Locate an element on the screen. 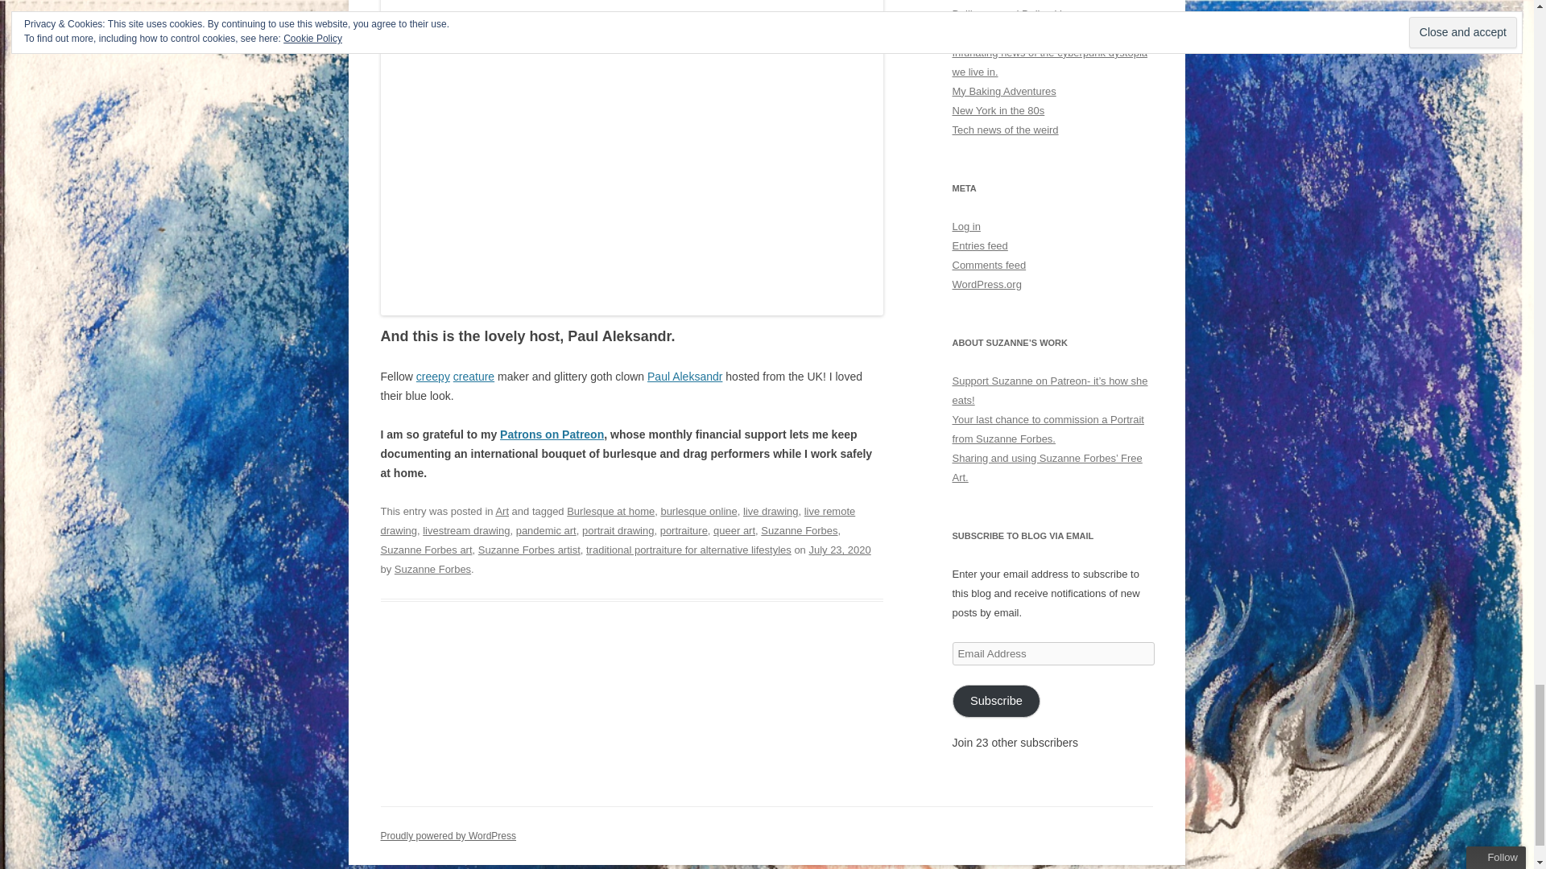  live remote drawing is located at coordinates (617, 521).